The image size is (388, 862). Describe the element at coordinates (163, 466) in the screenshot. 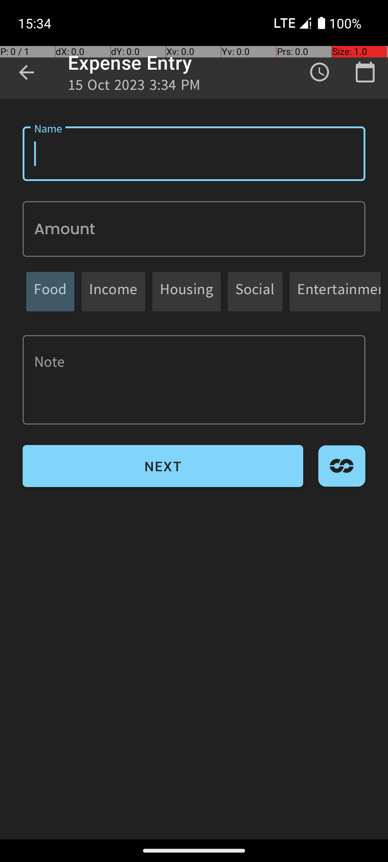

I see `NEXT` at that location.